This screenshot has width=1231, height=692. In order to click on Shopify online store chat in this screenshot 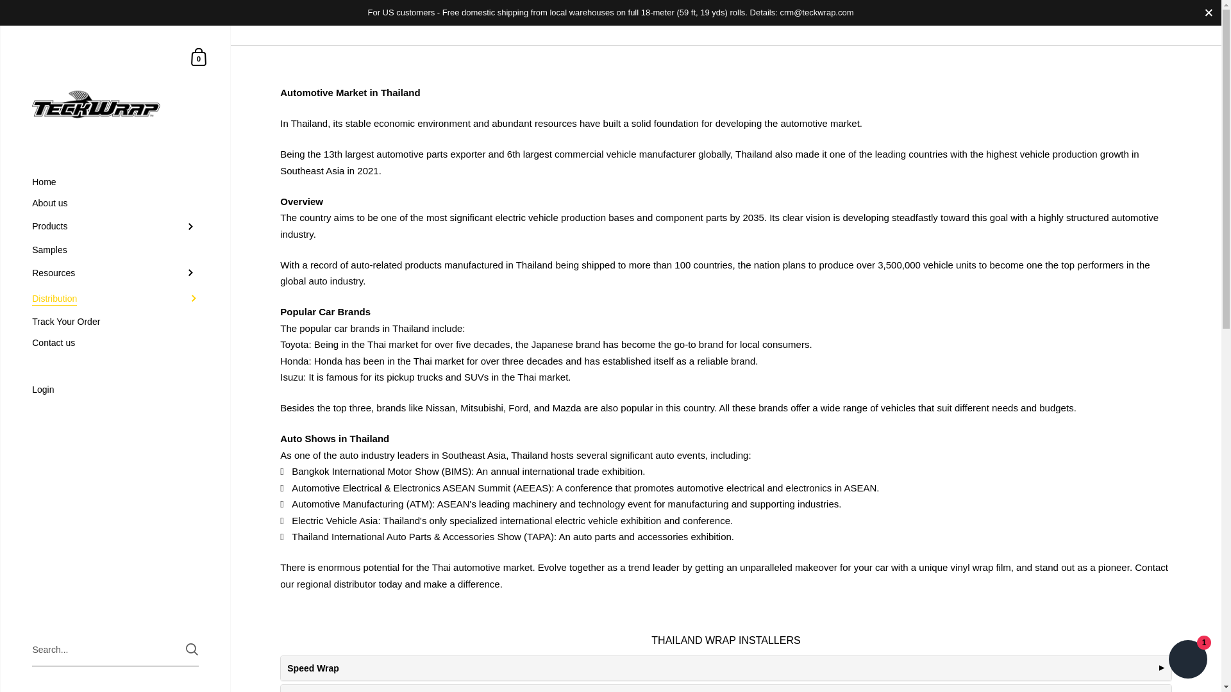, I will do `click(1187, 661)`.